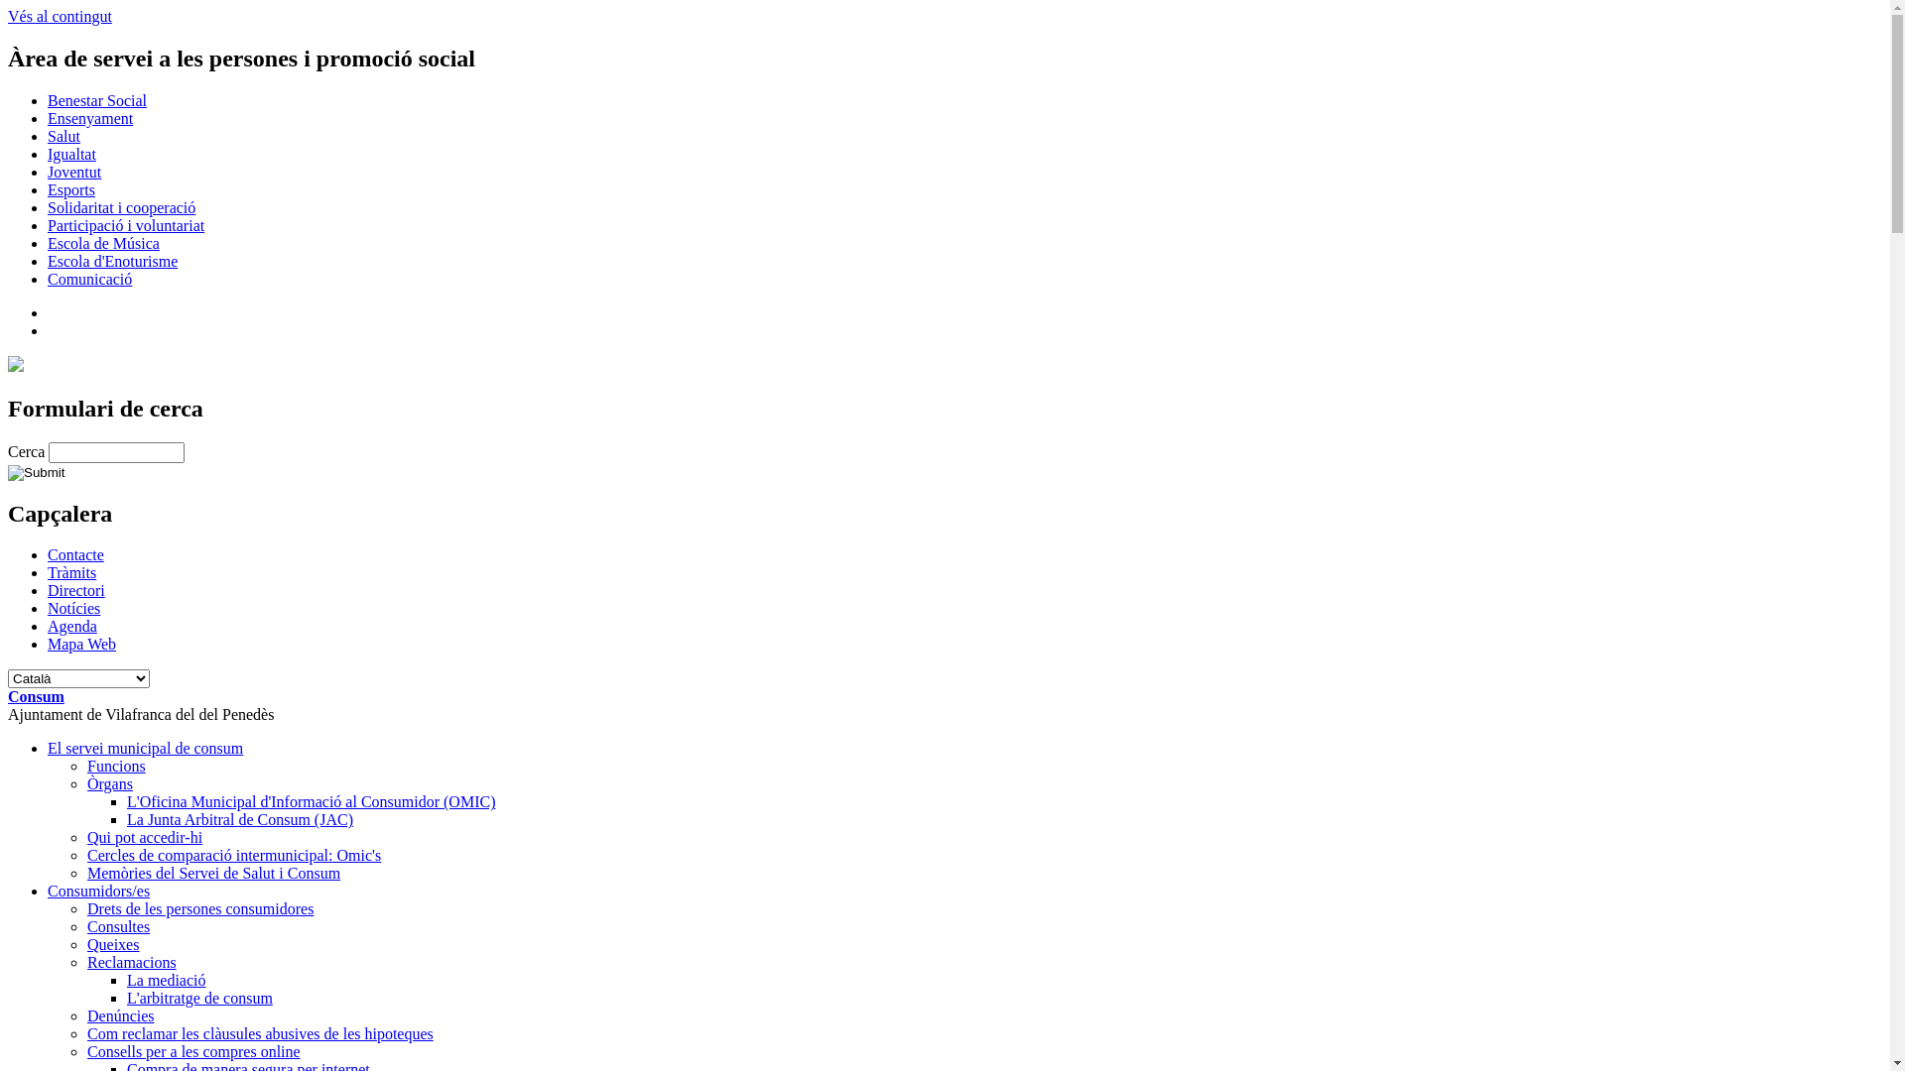 The height and width of the screenshot is (1071, 1905). What do you see at coordinates (200, 908) in the screenshot?
I see `Drets de les persones consumidores` at bounding box center [200, 908].